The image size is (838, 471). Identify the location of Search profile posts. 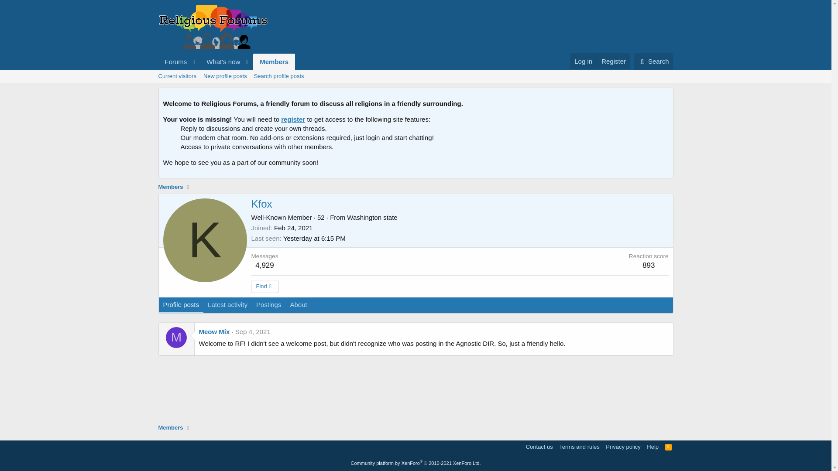
(279, 76).